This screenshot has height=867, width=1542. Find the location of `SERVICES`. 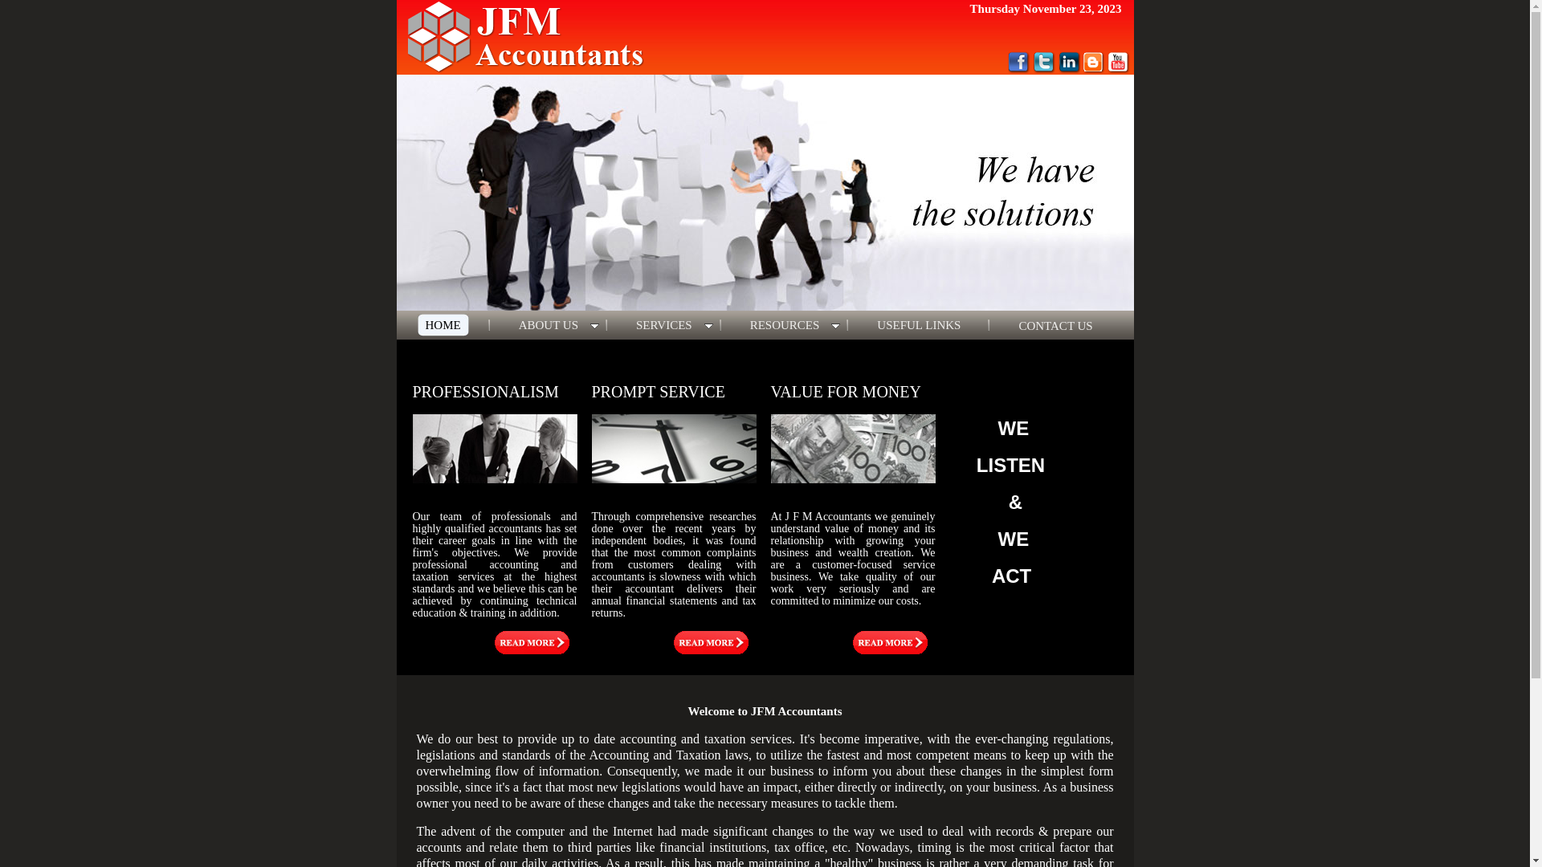

SERVICES is located at coordinates (664, 325).